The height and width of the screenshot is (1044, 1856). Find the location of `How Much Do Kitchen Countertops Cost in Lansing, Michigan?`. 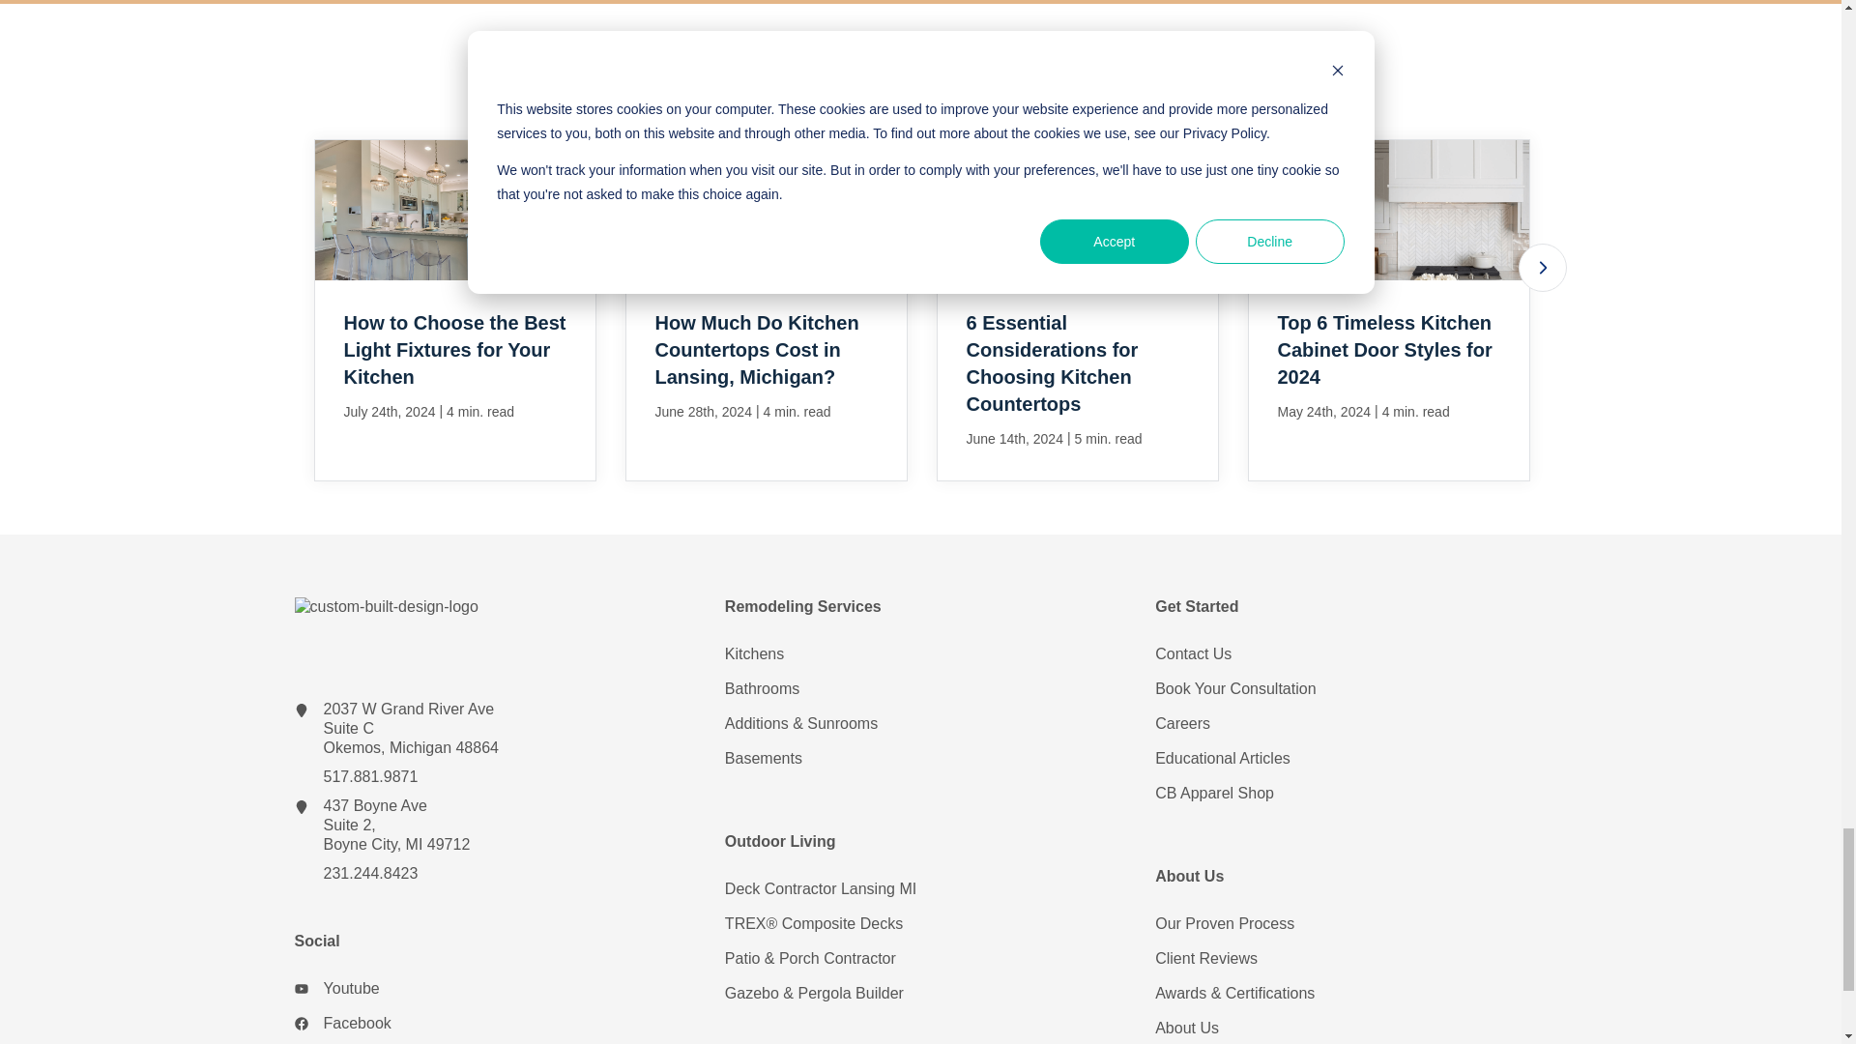

How Much Do Kitchen Countertops Cost in Lansing, Michigan? is located at coordinates (766, 309).